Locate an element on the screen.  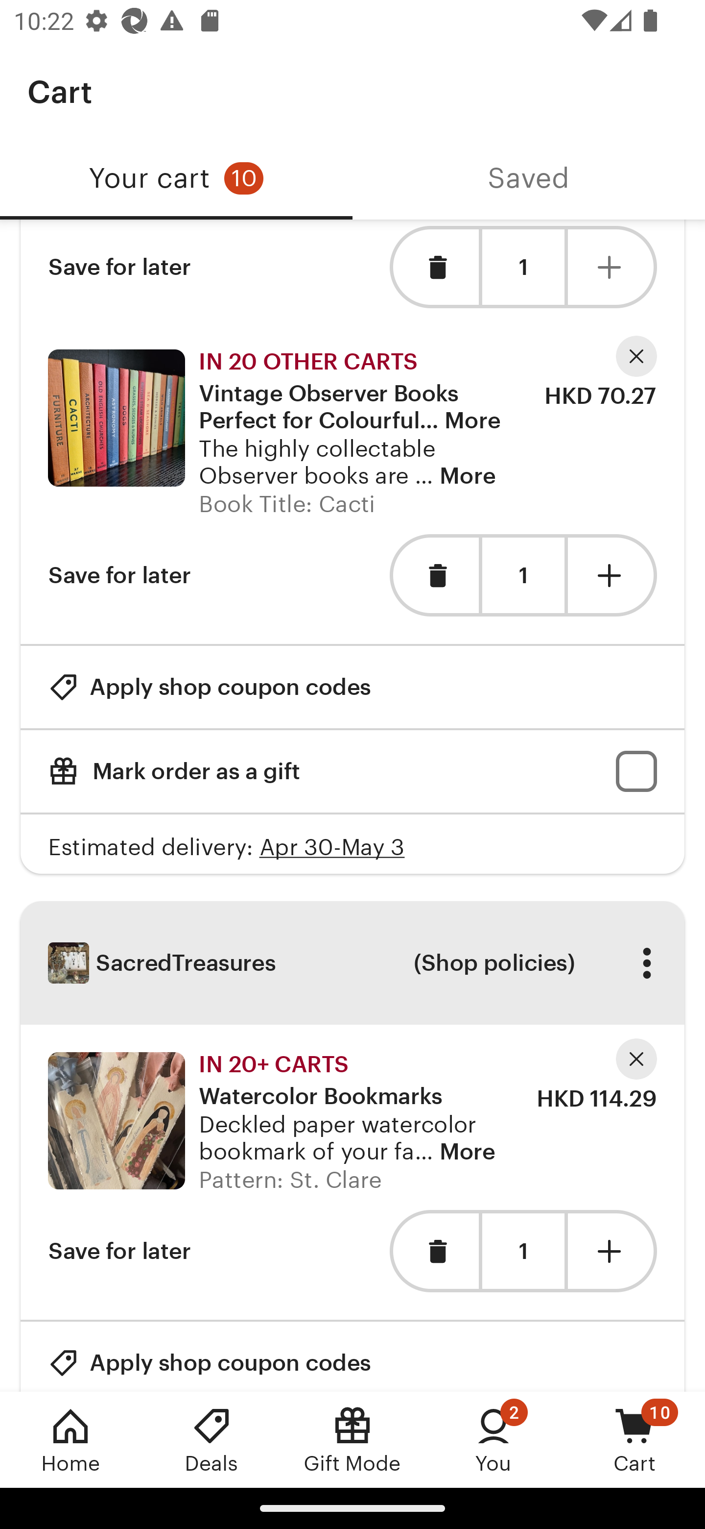
Save for later is located at coordinates (119, 1251).